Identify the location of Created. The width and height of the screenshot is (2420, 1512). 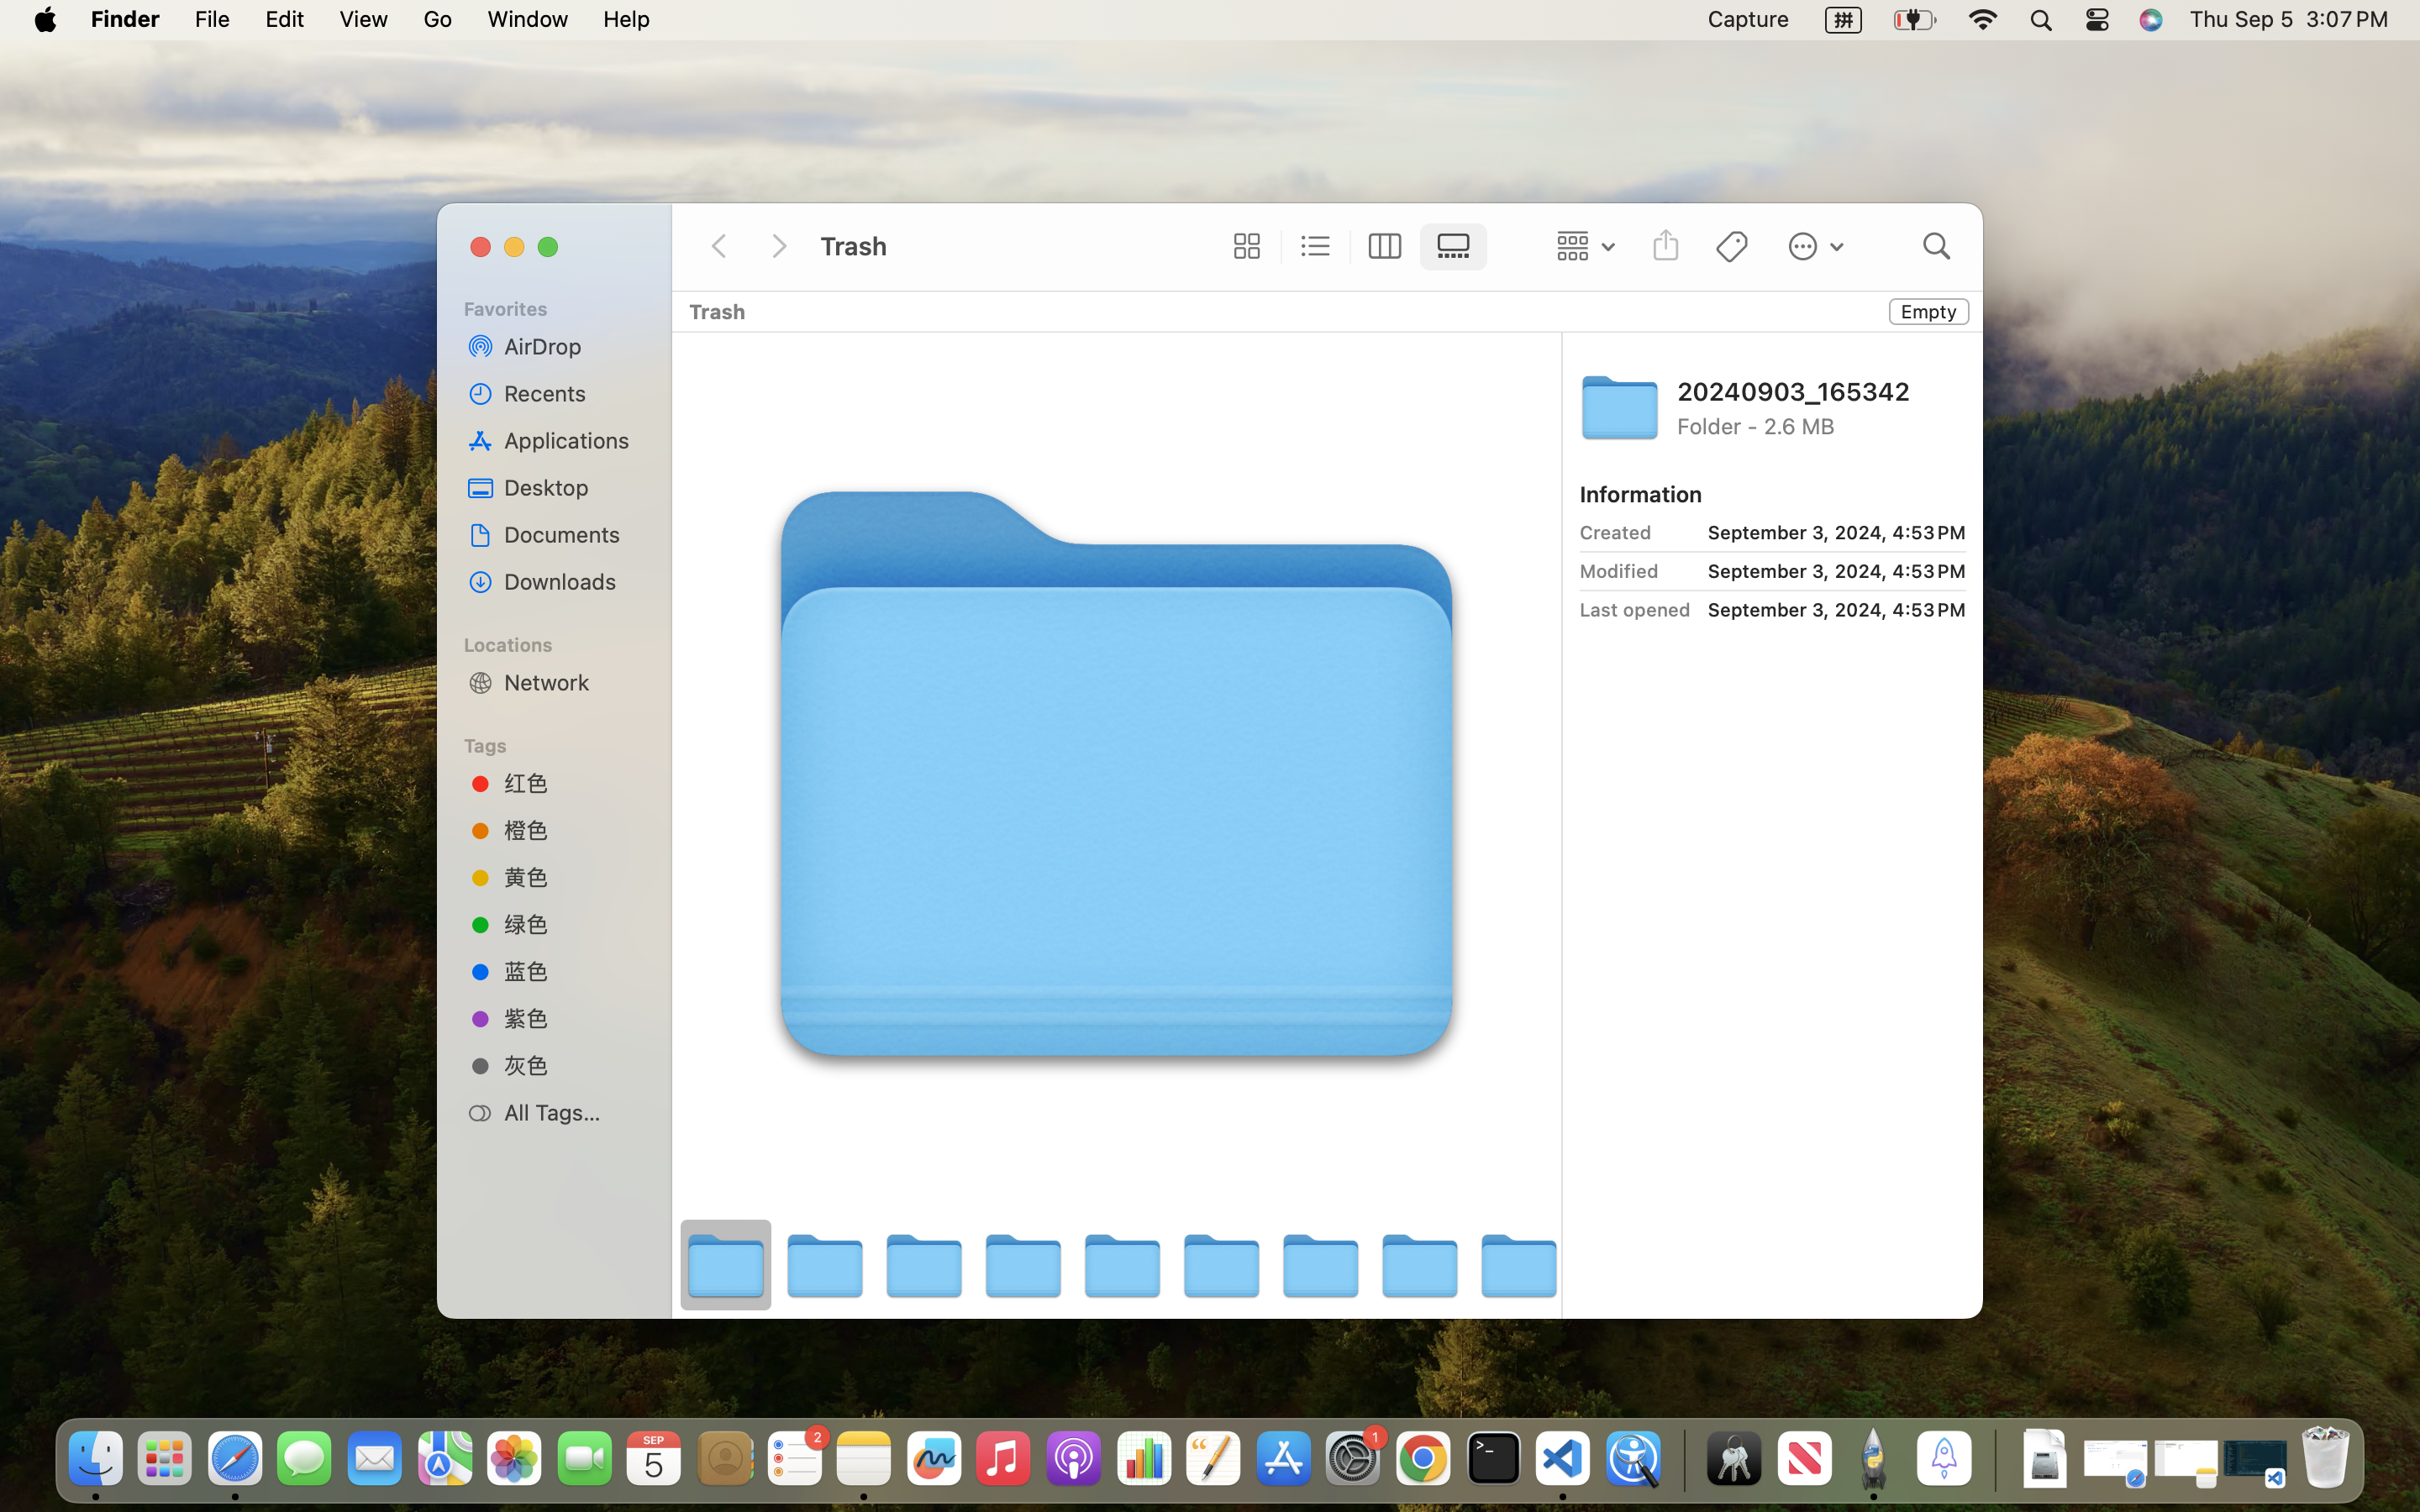
(1616, 533).